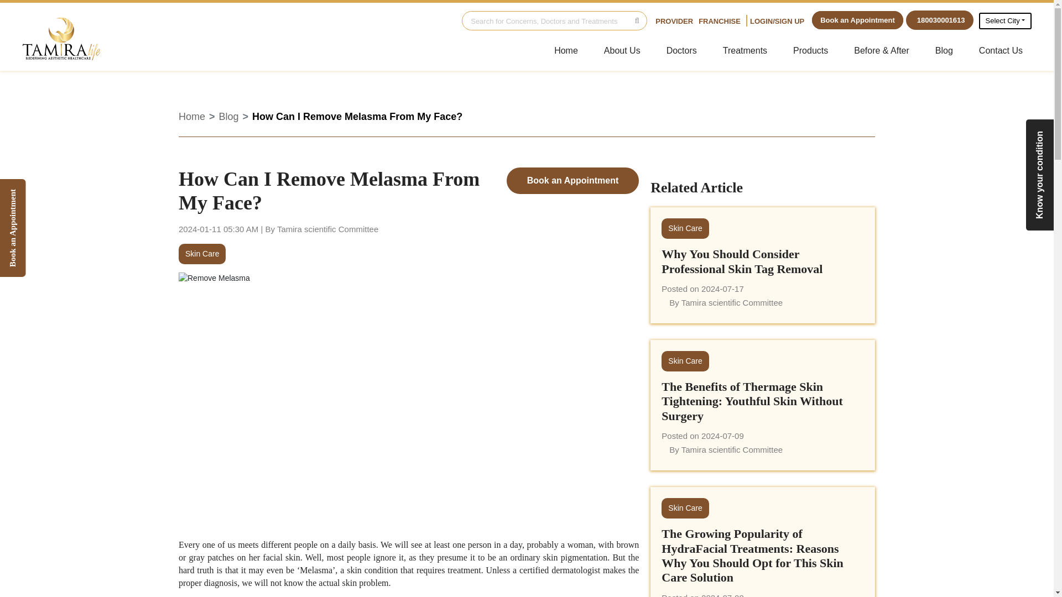 This screenshot has height=597, width=1062. I want to click on Treatments, so click(745, 51).